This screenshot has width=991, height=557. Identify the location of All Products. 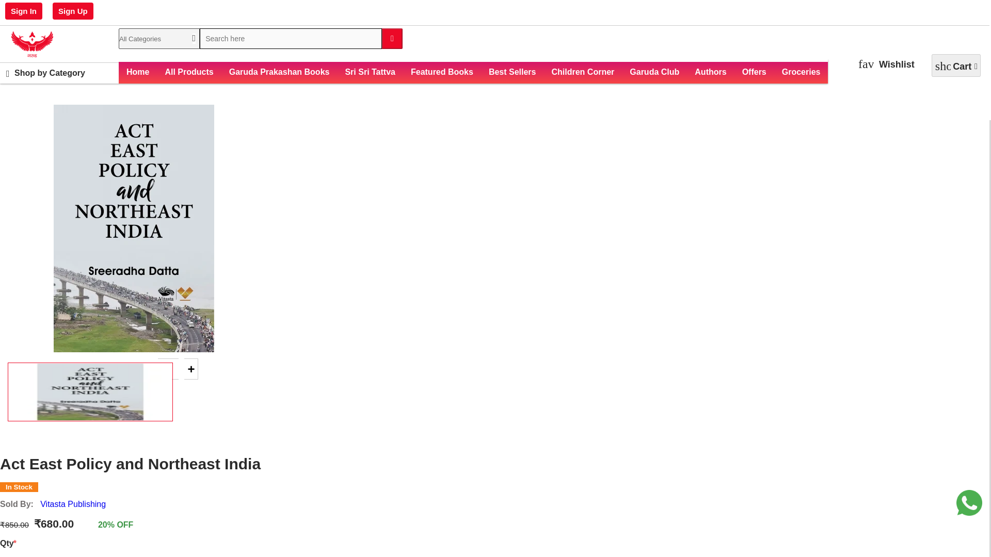
(189, 72).